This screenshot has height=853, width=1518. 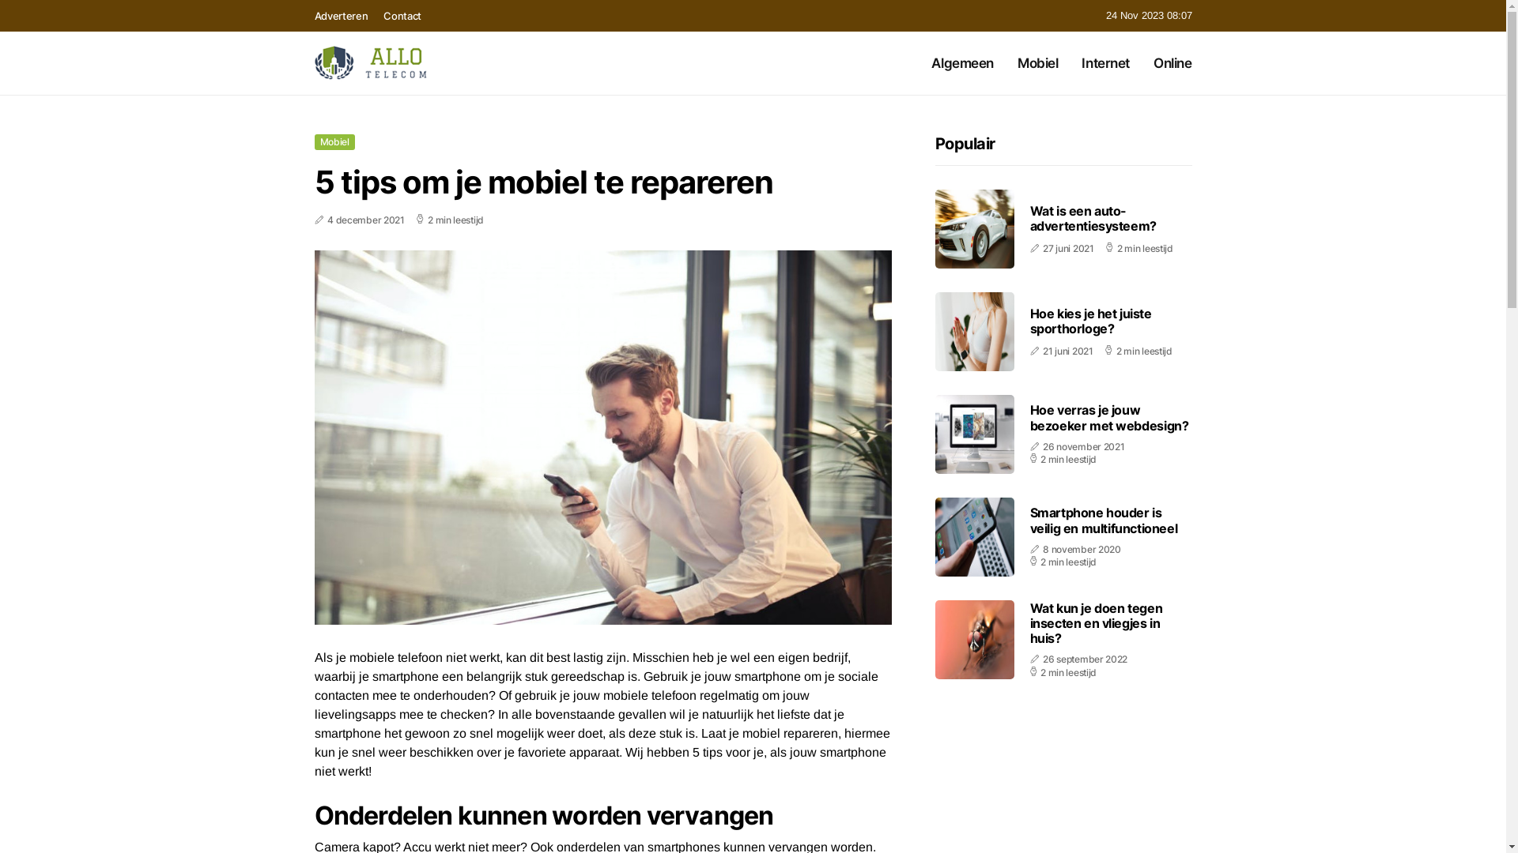 What do you see at coordinates (1037, 63) in the screenshot?
I see `Mobiel` at bounding box center [1037, 63].